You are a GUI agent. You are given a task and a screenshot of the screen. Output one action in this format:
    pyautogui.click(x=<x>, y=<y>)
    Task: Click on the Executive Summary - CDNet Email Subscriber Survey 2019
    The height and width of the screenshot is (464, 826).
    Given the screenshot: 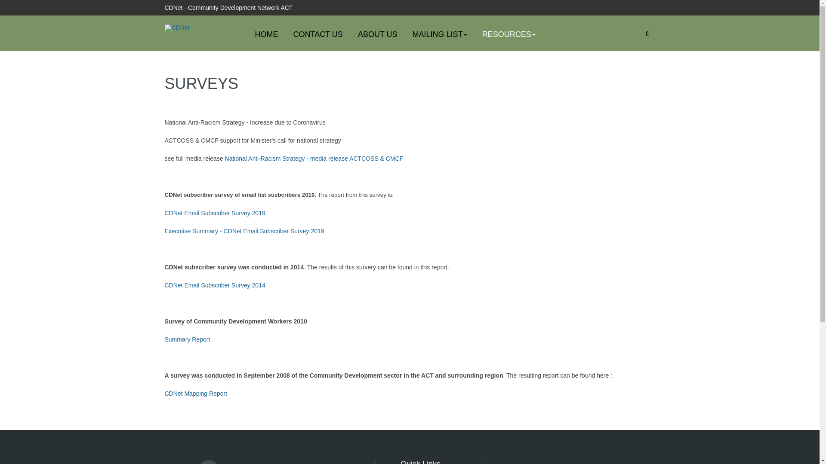 What is the action you would take?
    pyautogui.click(x=244, y=231)
    